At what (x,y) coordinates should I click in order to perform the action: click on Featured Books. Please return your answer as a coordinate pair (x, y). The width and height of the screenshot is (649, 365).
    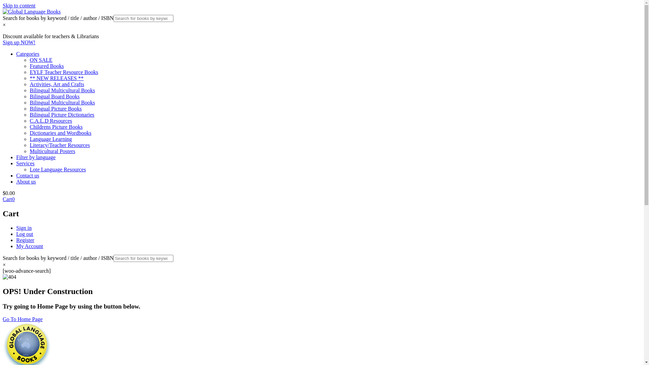
    Looking at the image, I should click on (47, 66).